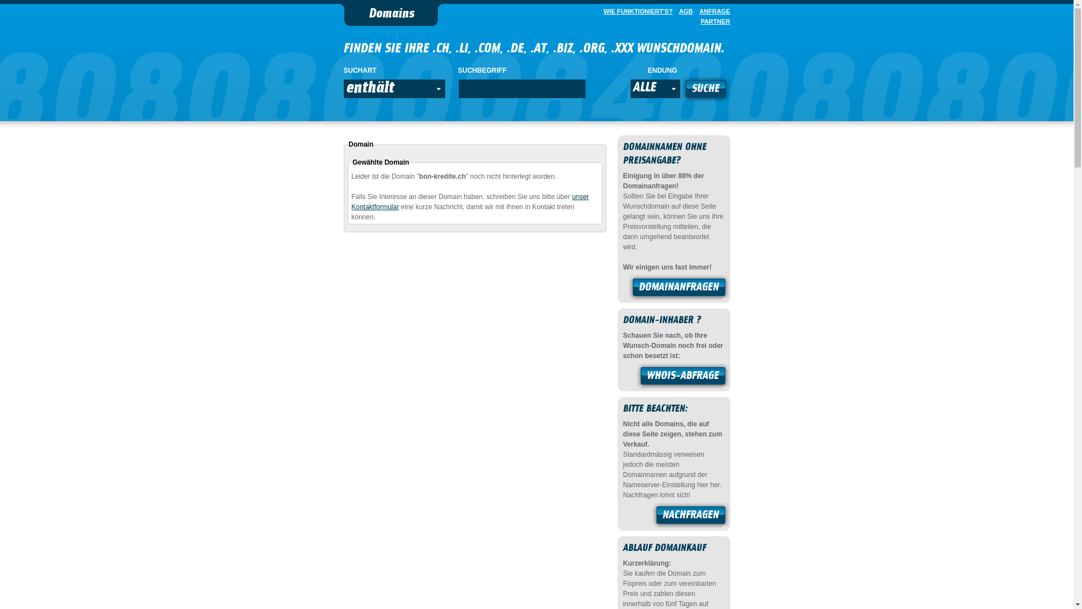  What do you see at coordinates (636, 11) in the screenshot?
I see `WIE FUNKTIONIERT'S?` at bounding box center [636, 11].